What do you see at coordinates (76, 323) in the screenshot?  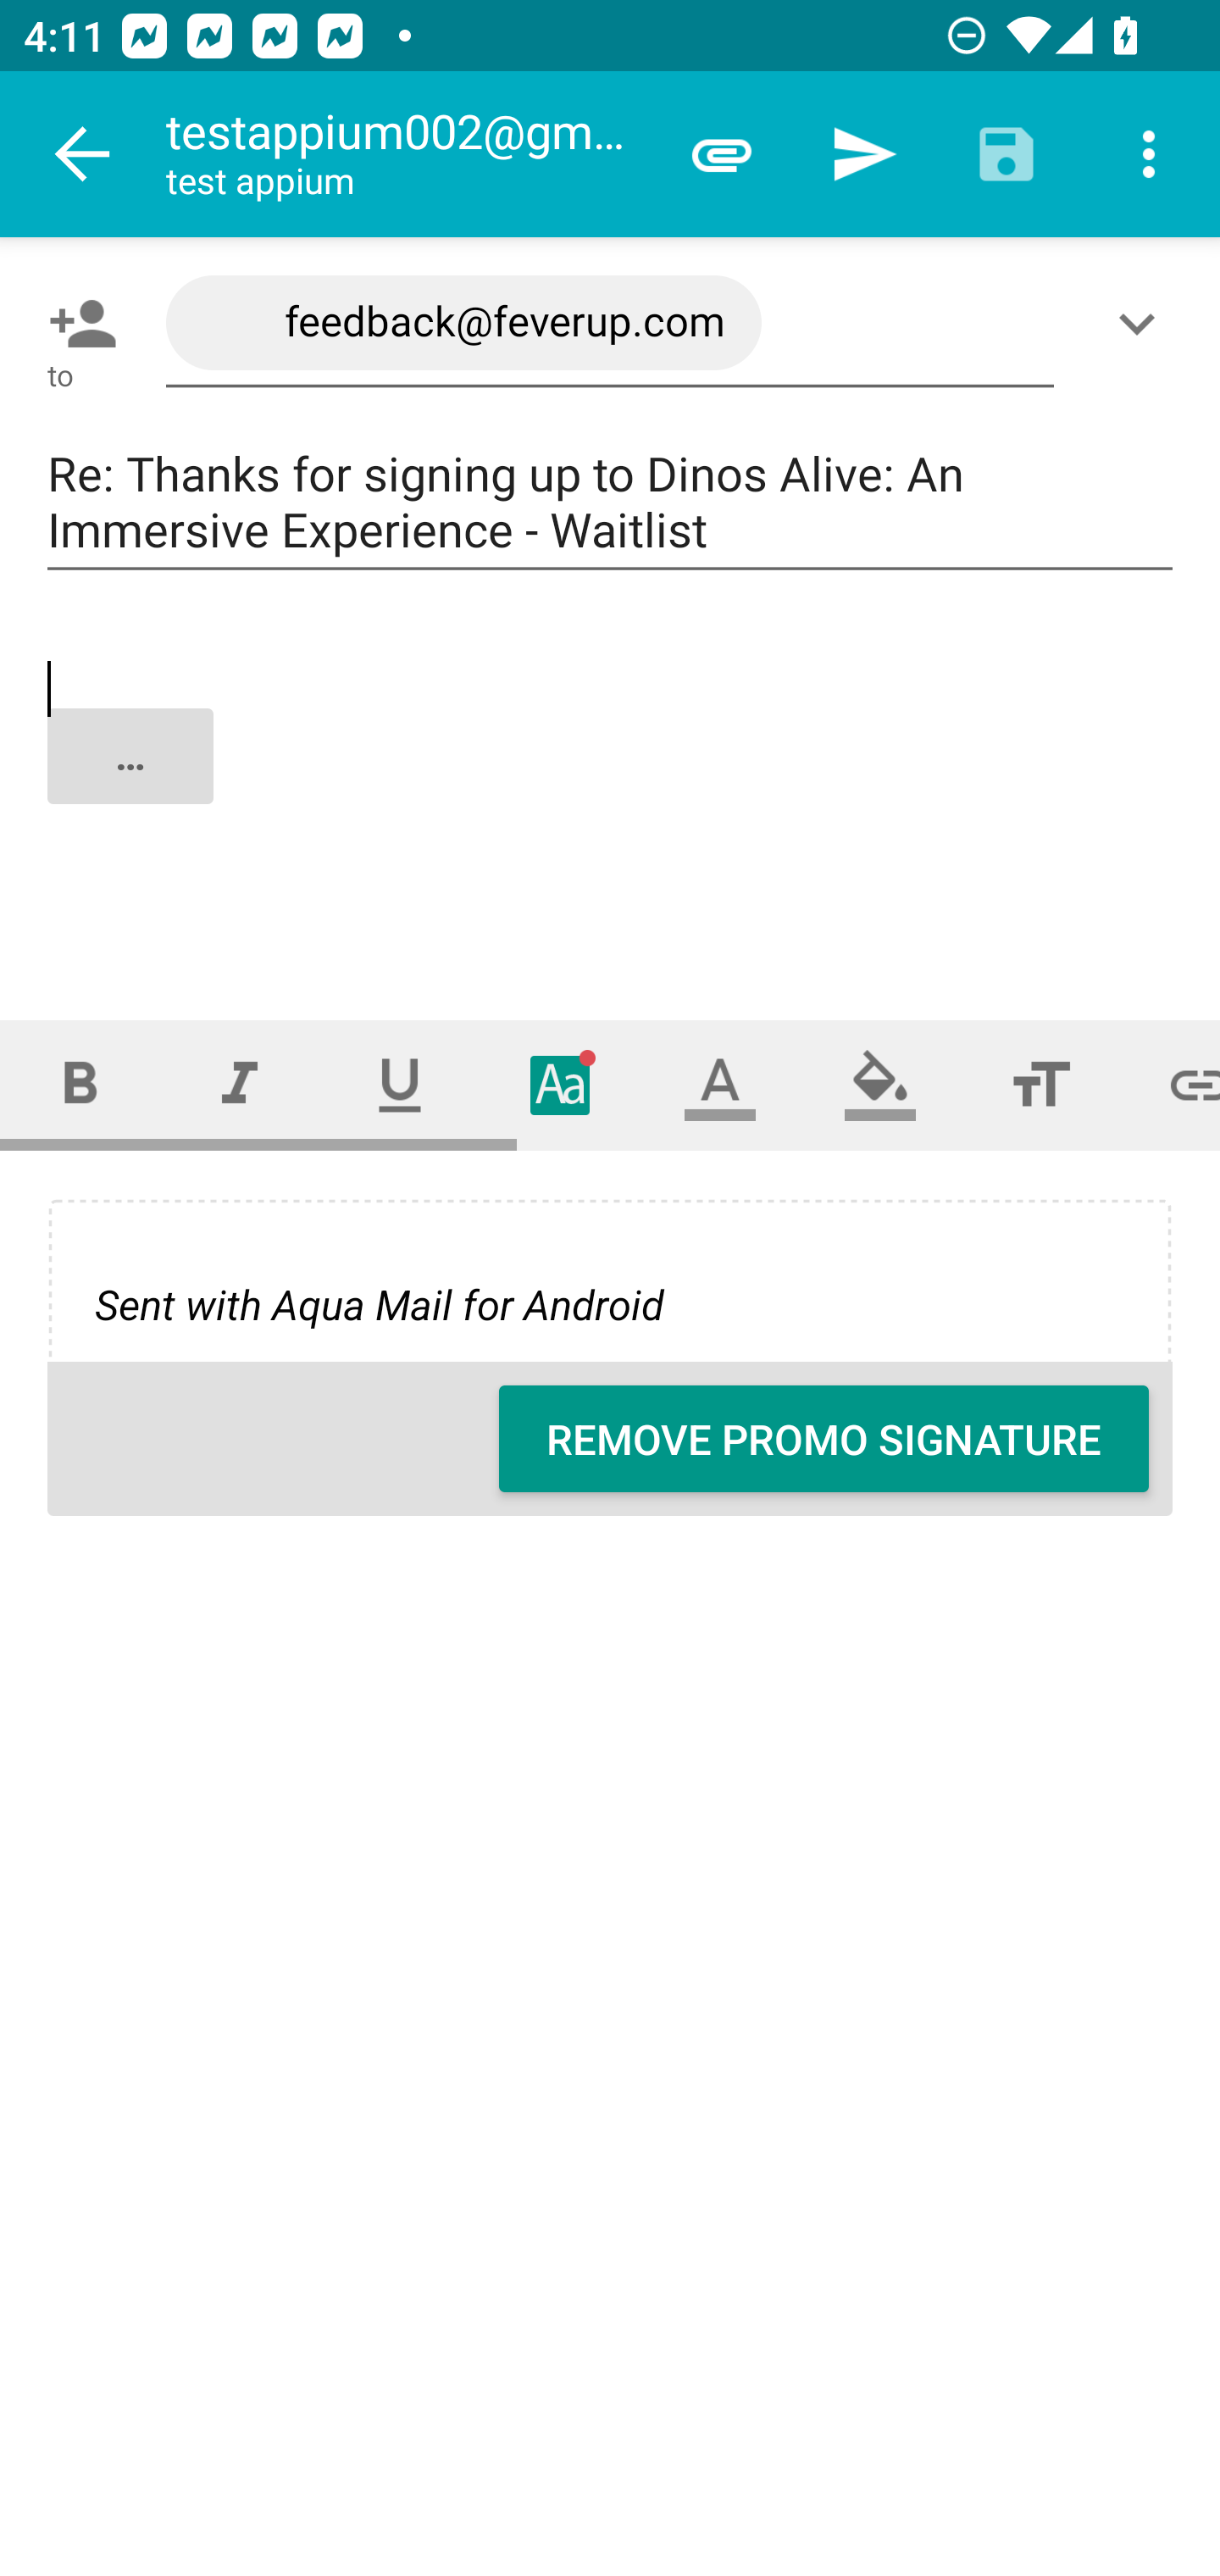 I see `Pick contact: To` at bounding box center [76, 323].